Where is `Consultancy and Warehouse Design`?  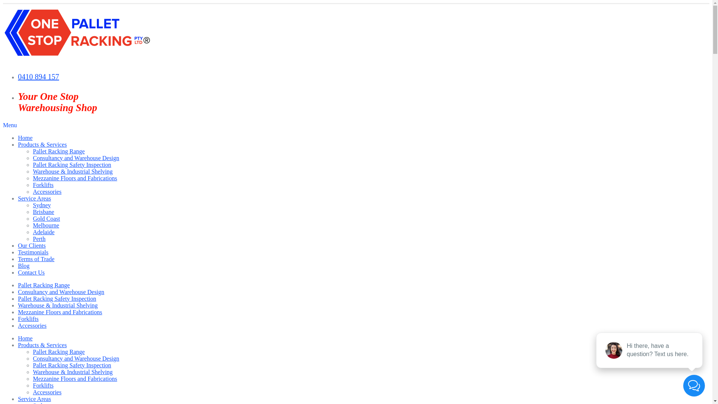 Consultancy and Warehouse Design is located at coordinates (61, 292).